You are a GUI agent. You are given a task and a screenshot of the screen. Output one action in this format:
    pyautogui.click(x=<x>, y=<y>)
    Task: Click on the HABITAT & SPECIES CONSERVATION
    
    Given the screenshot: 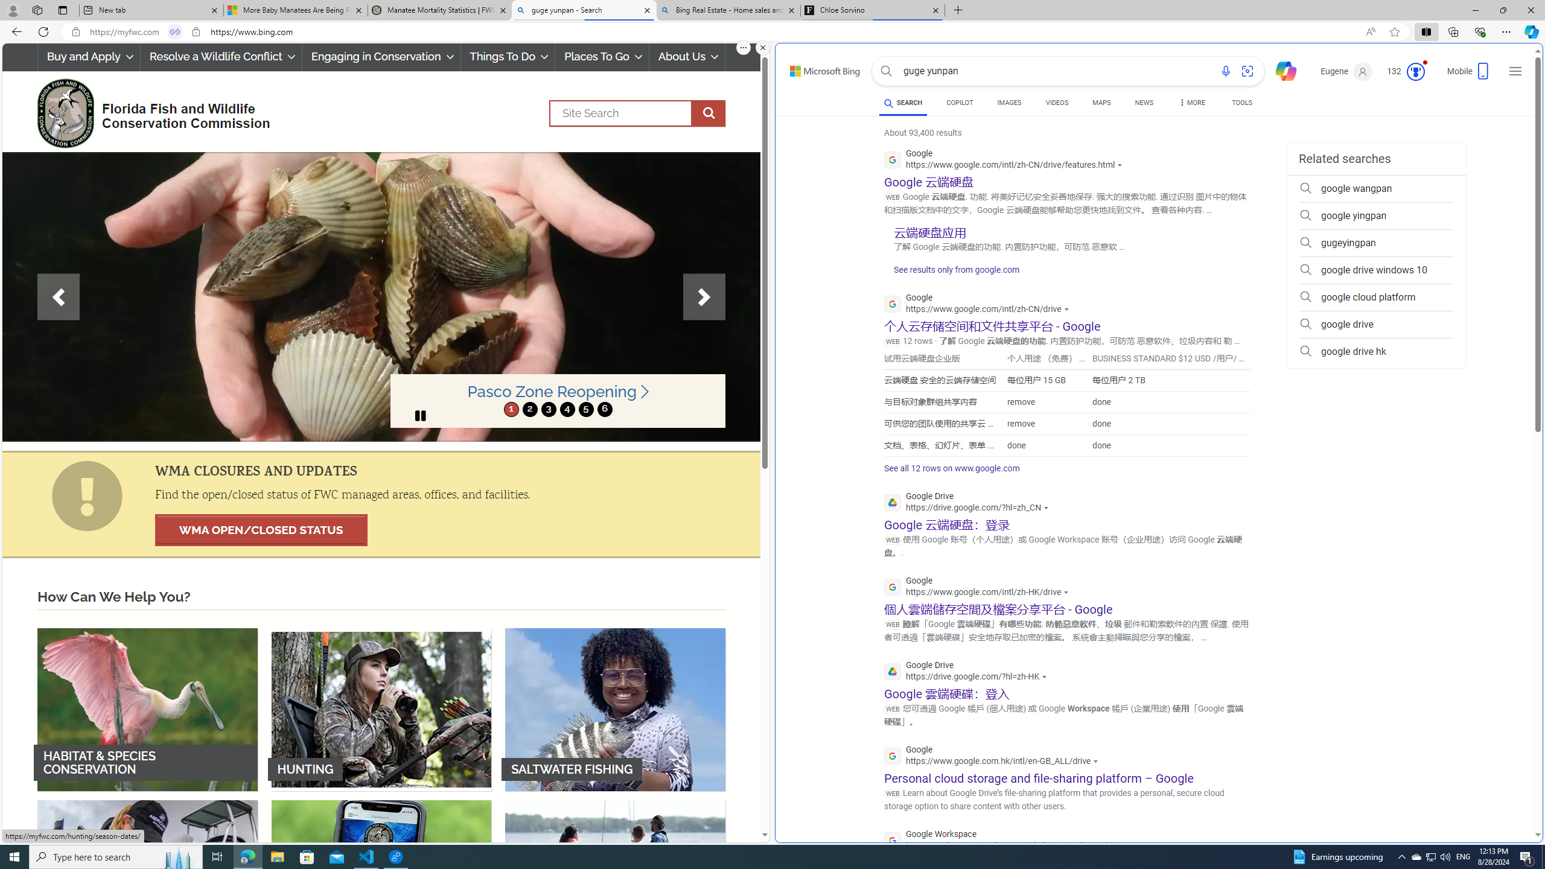 What is the action you would take?
    pyautogui.click(x=147, y=708)
    